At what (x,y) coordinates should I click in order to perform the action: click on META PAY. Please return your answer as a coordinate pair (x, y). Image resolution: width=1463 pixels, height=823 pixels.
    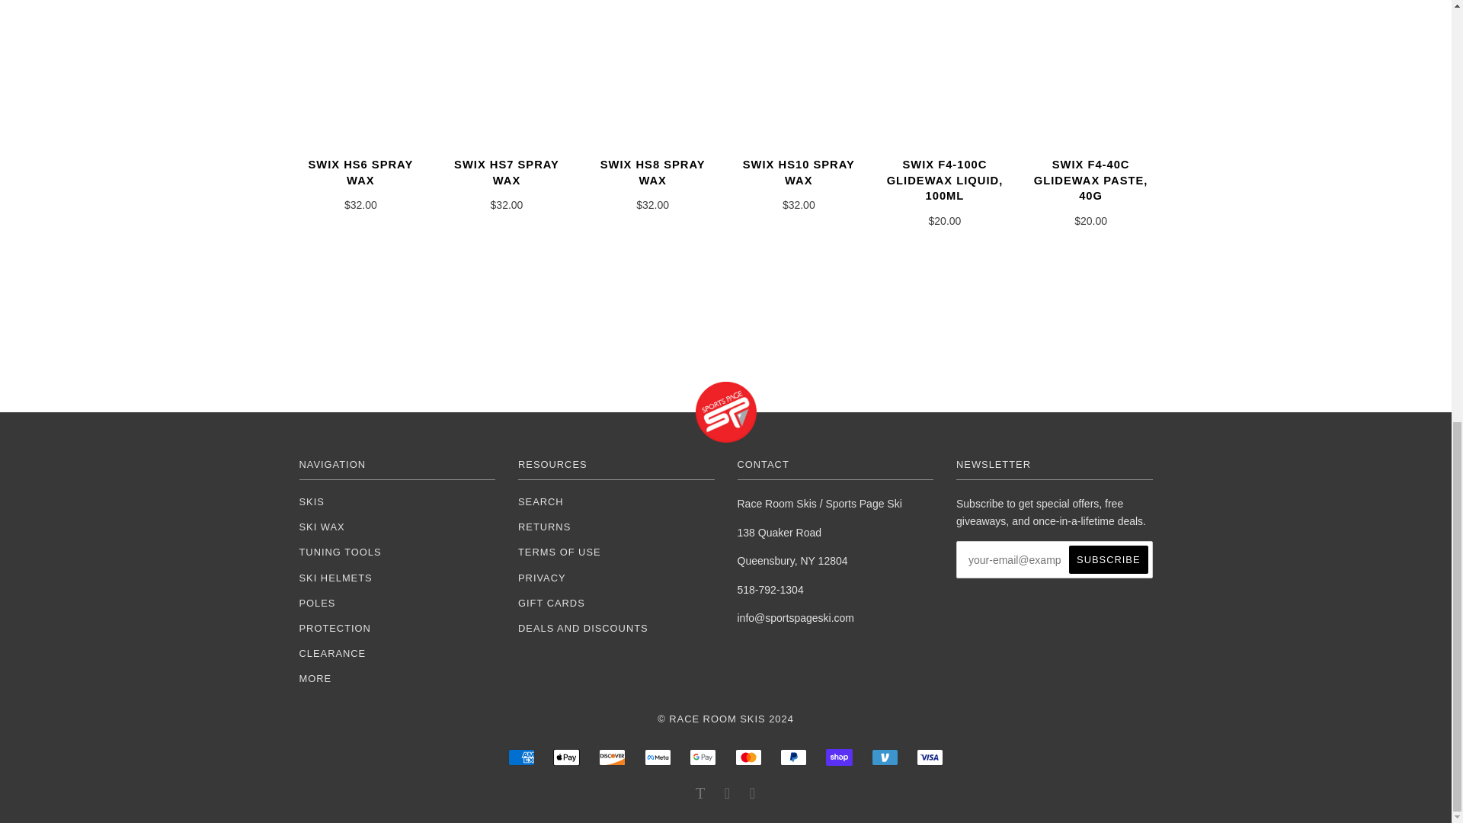
    Looking at the image, I should click on (658, 757).